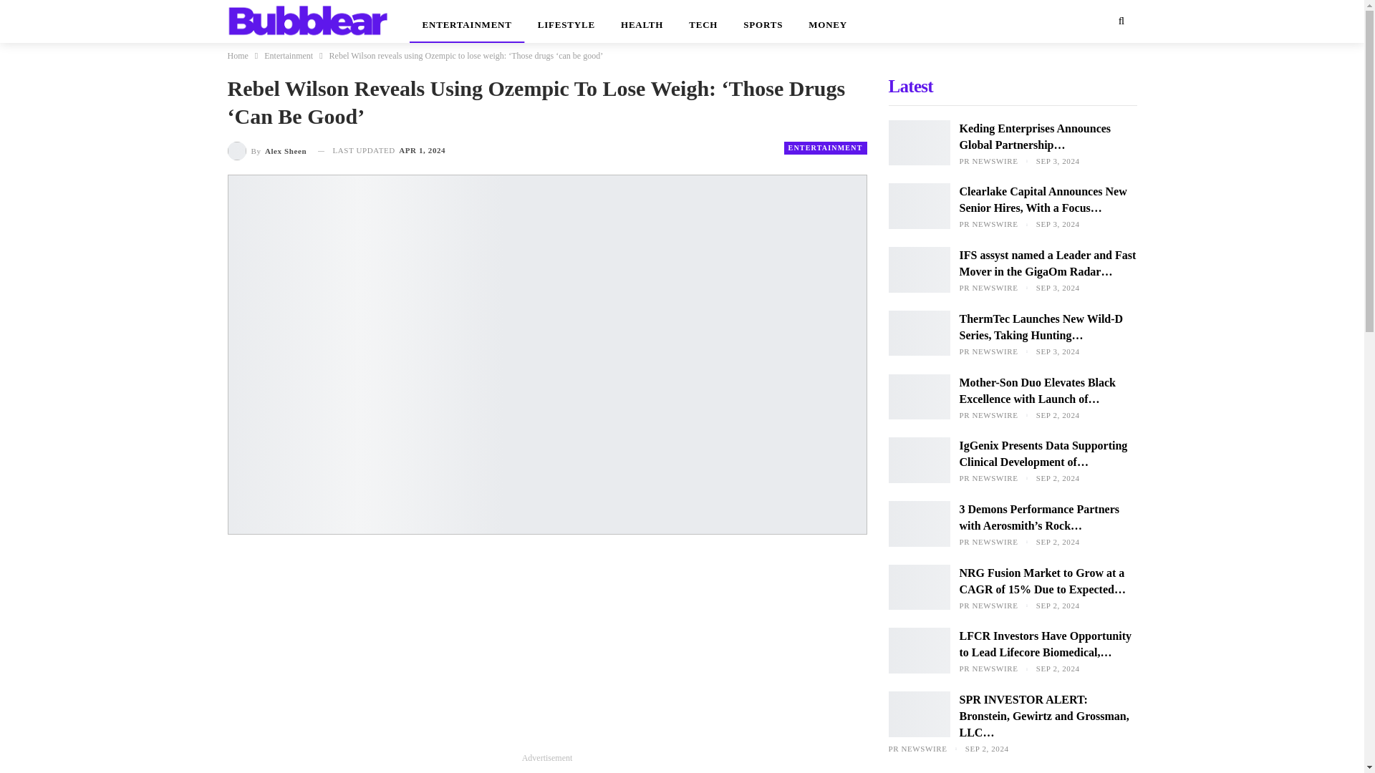 This screenshot has height=773, width=1375. Describe the element at coordinates (763, 21) in the screenshot. I see `SPORTS` at that location.